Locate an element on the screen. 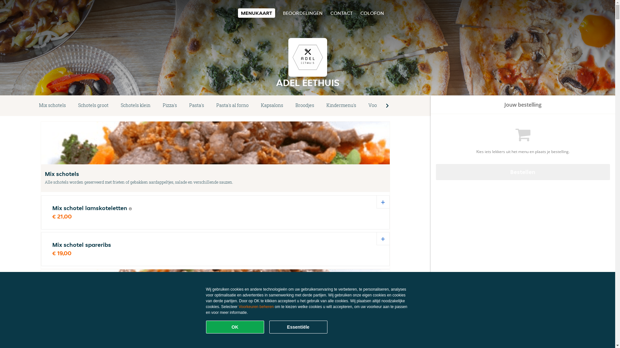 This screenshot has width=620, height=348. COLOFON is located at coordinates (372, 13).